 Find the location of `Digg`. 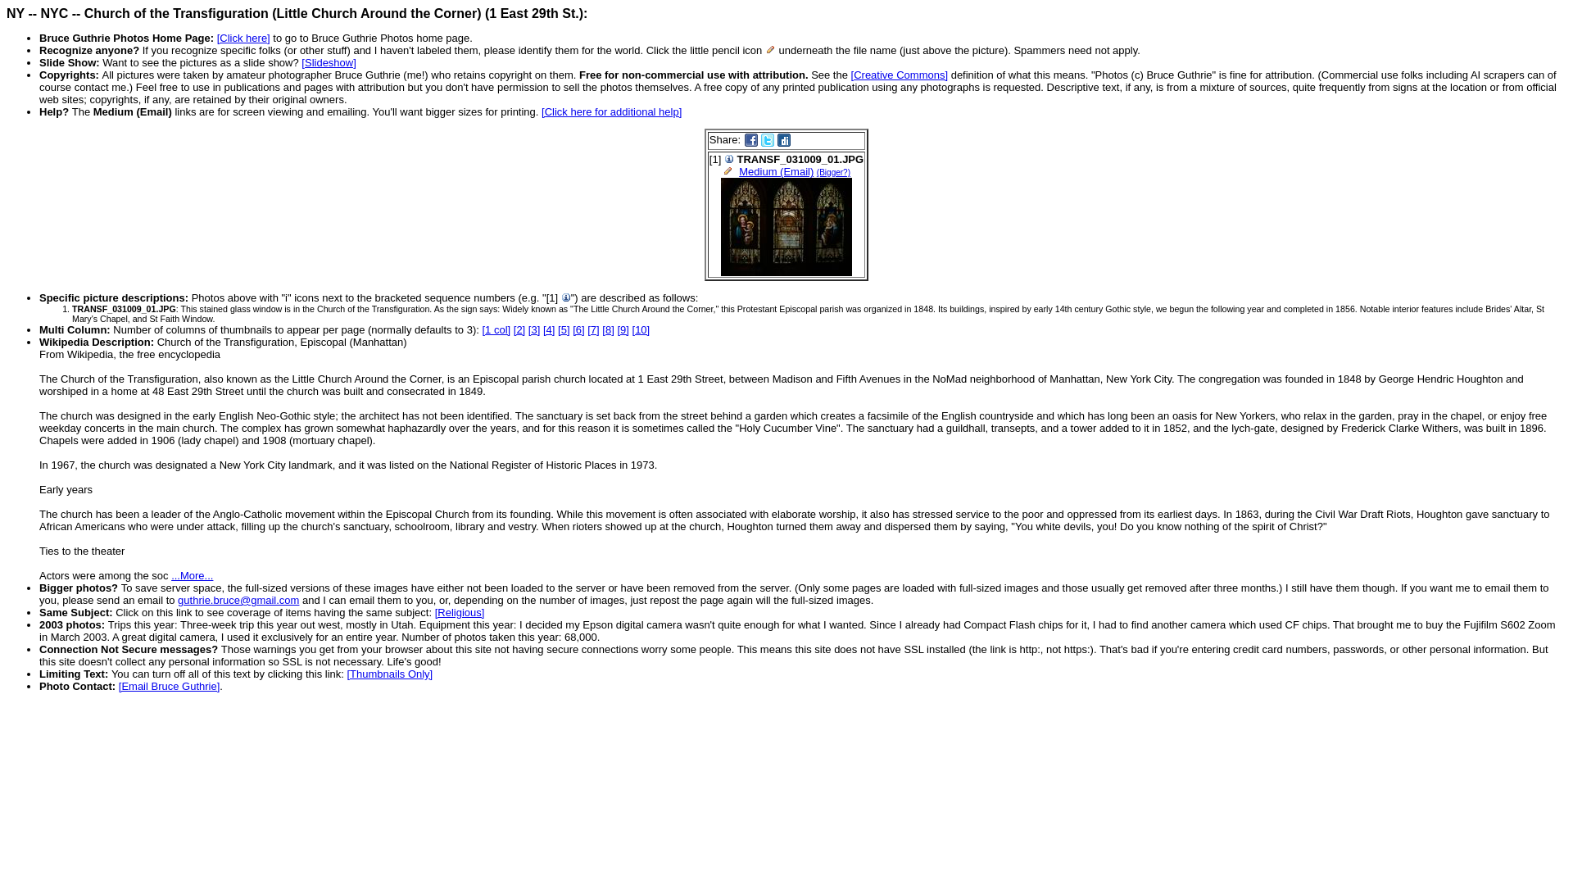

Digg is located at coordinates (783, 140).